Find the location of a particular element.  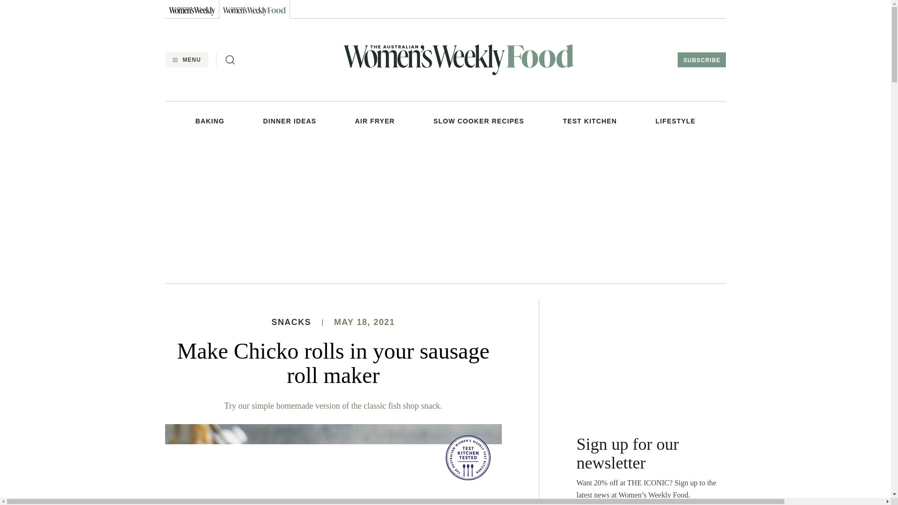

DINNER IDEAS is located at coordinates (290, 121).